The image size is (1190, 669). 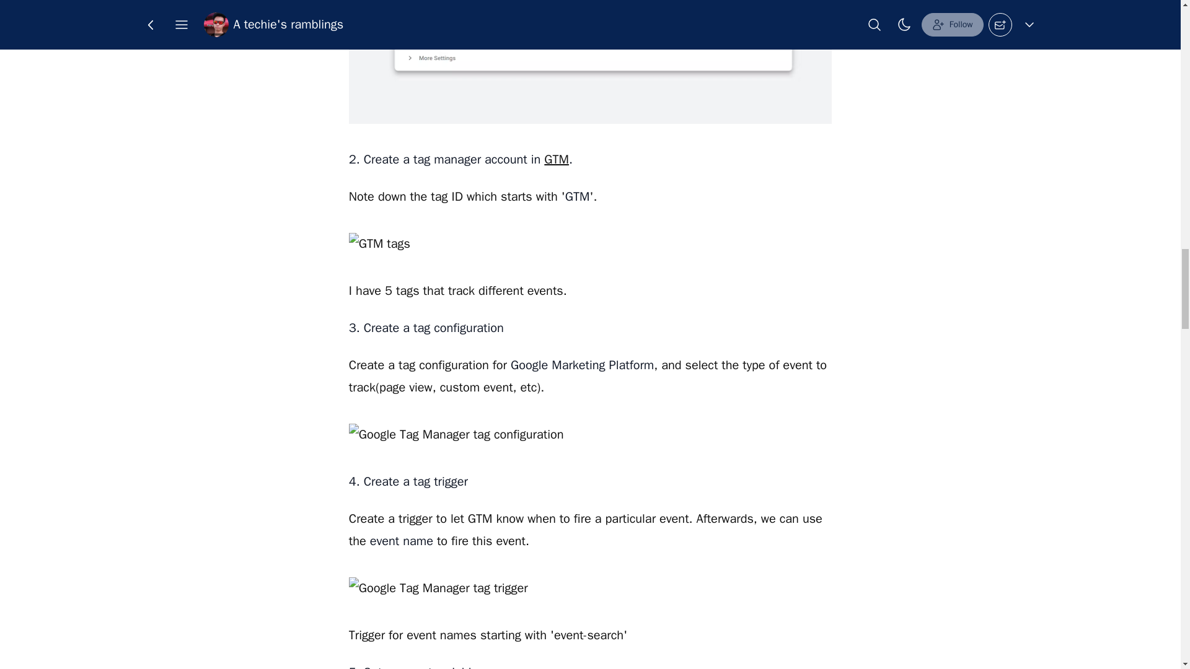 I want to click on GTM, so click(x=556, y=160).